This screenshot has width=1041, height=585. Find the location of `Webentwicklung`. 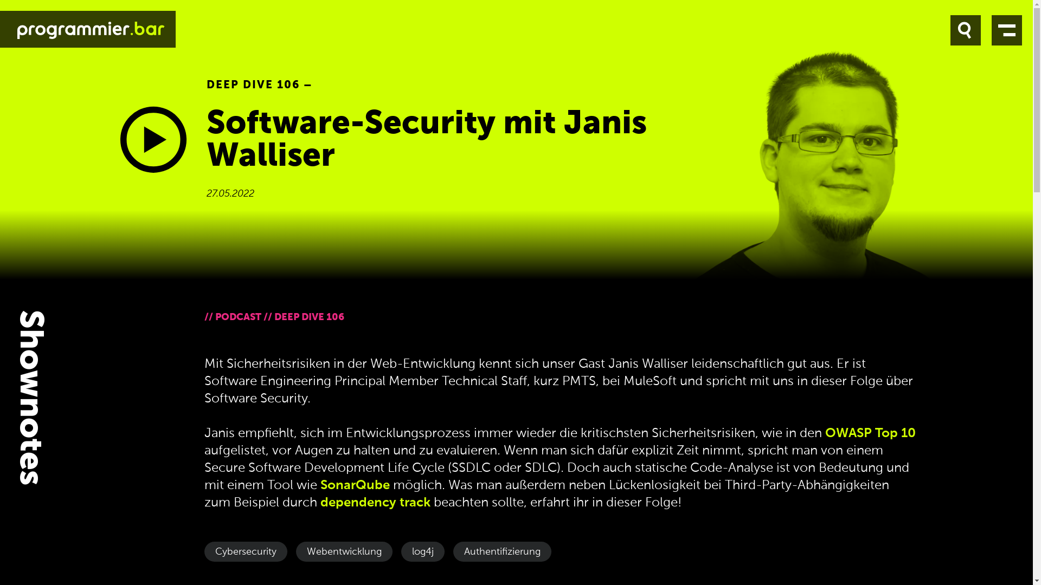

Webentwicklung is located at coordinates (344, 551).